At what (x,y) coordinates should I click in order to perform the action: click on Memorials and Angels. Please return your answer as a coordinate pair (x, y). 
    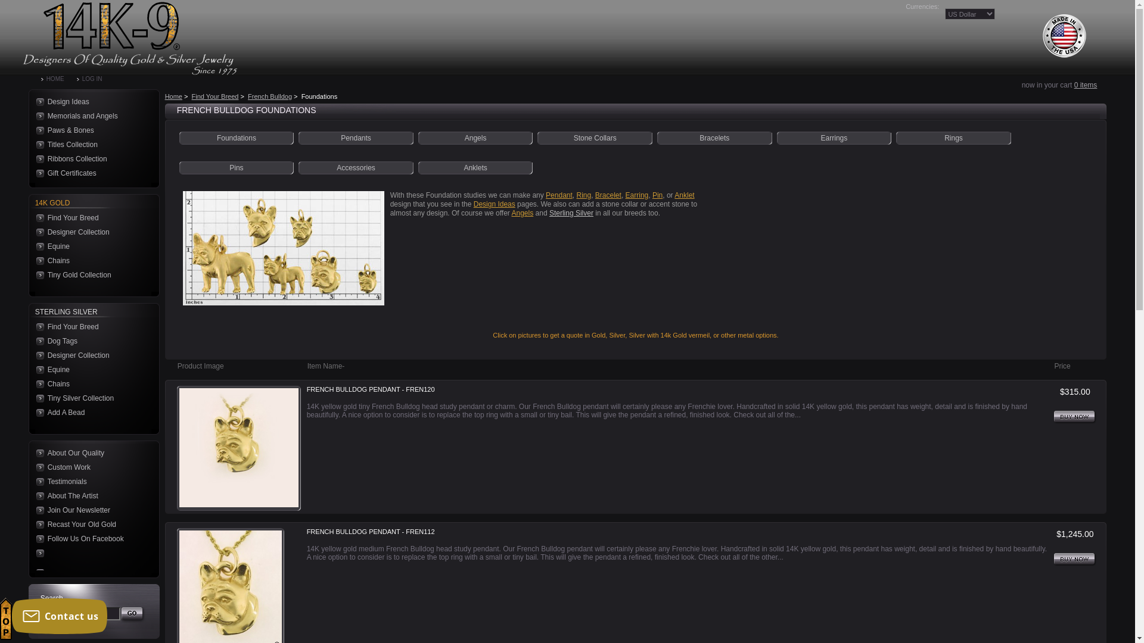
    Looking at the image, I should click on (91, 116).